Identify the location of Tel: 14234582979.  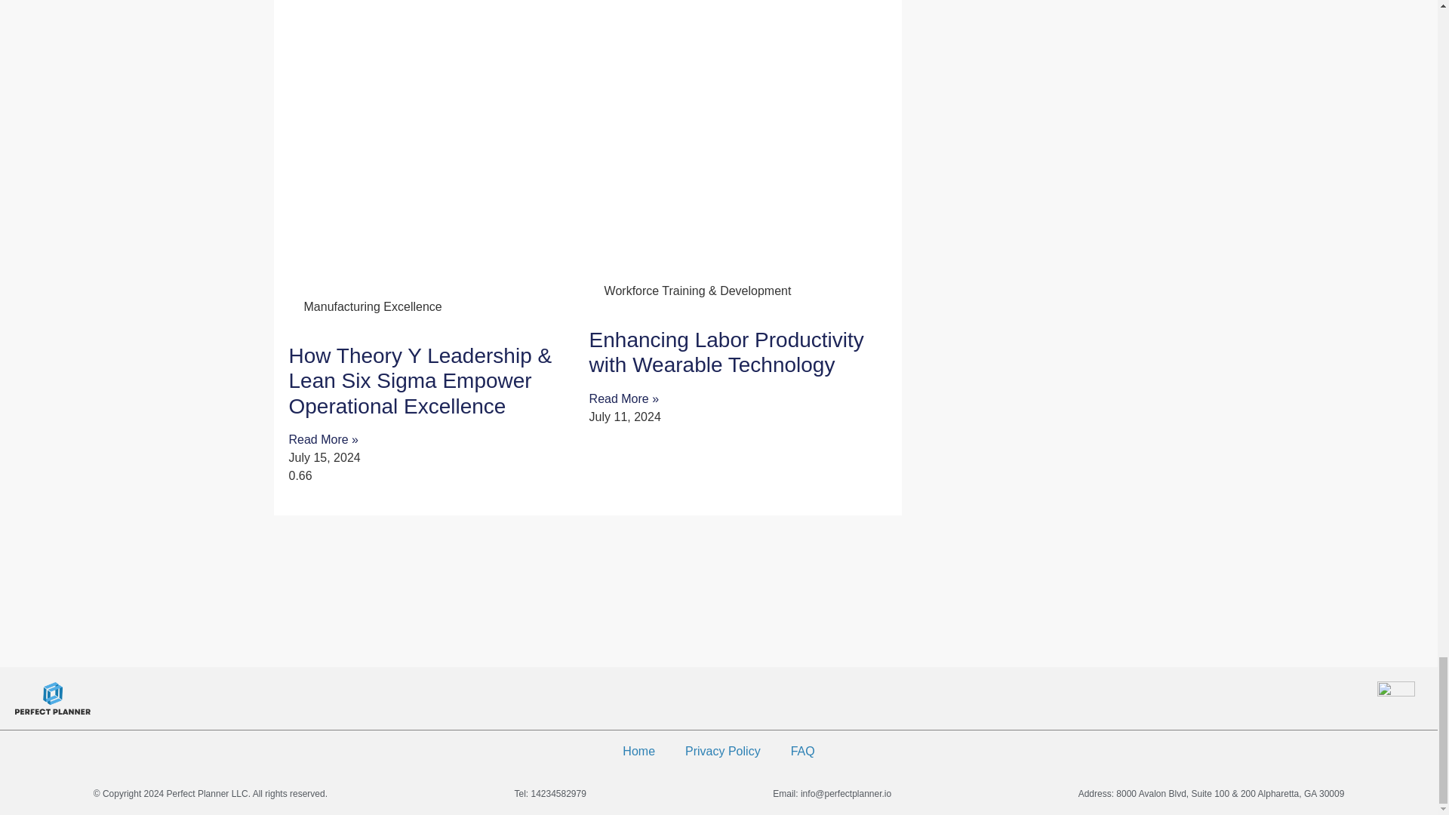
(550, 794).